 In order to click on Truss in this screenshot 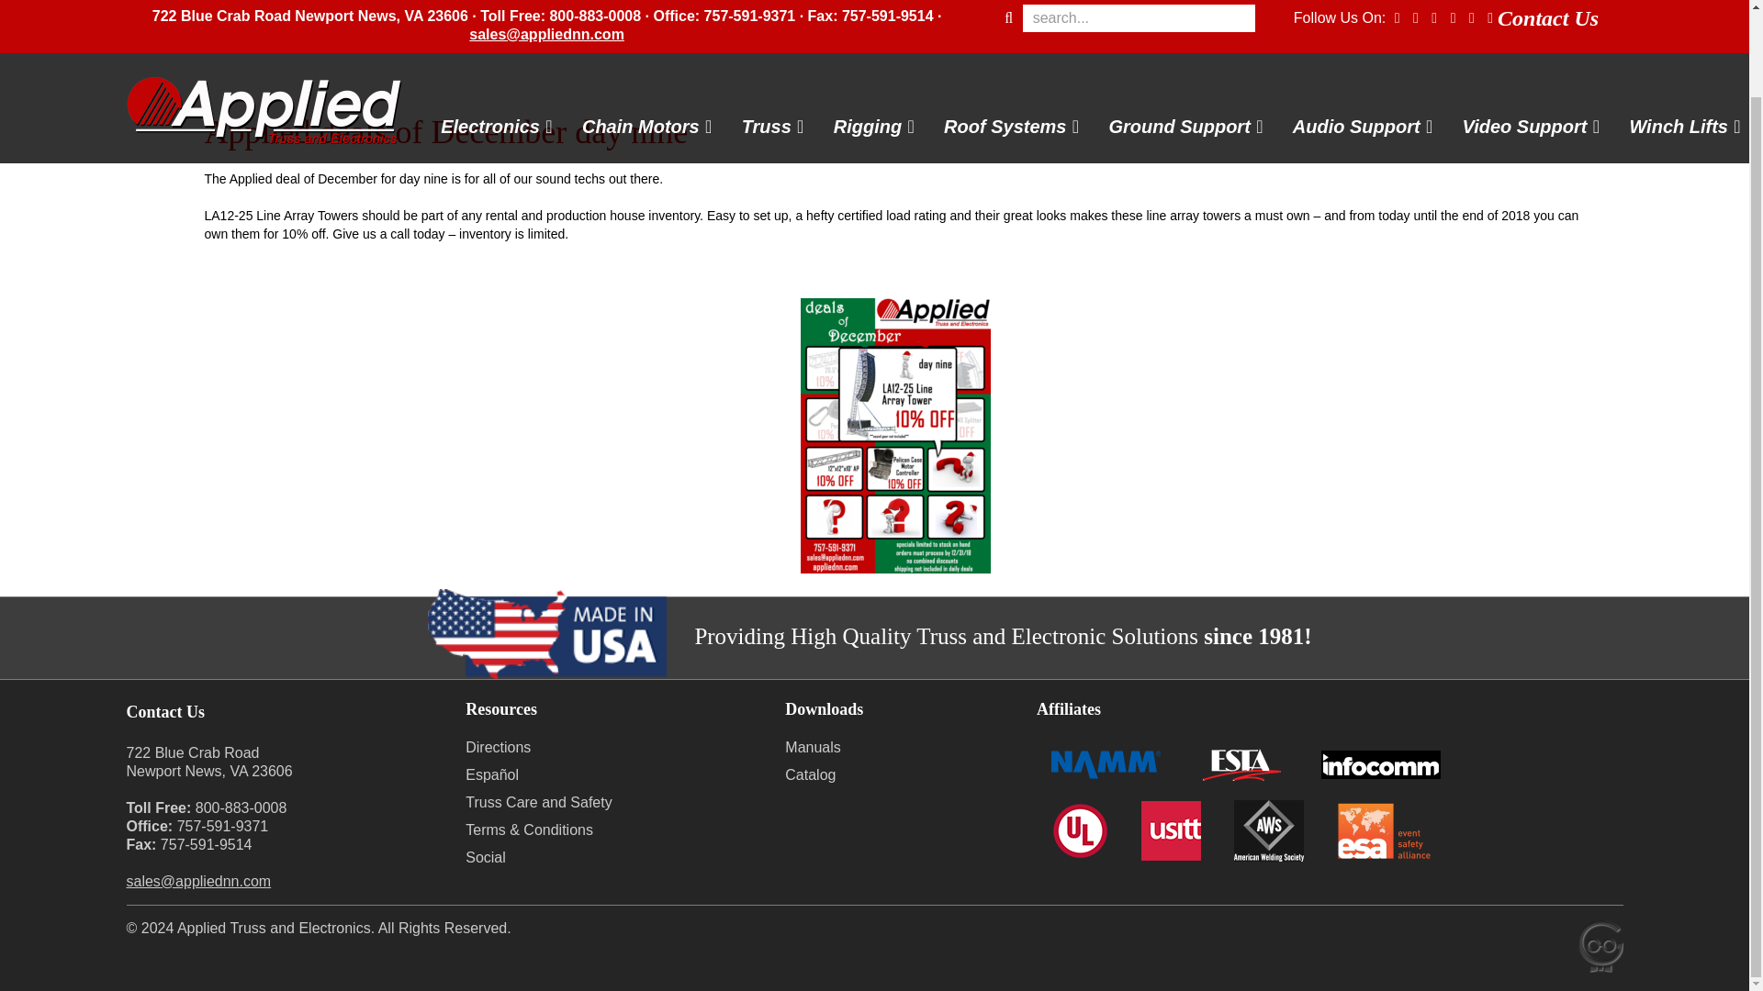, I will do `click(767, 35)`.